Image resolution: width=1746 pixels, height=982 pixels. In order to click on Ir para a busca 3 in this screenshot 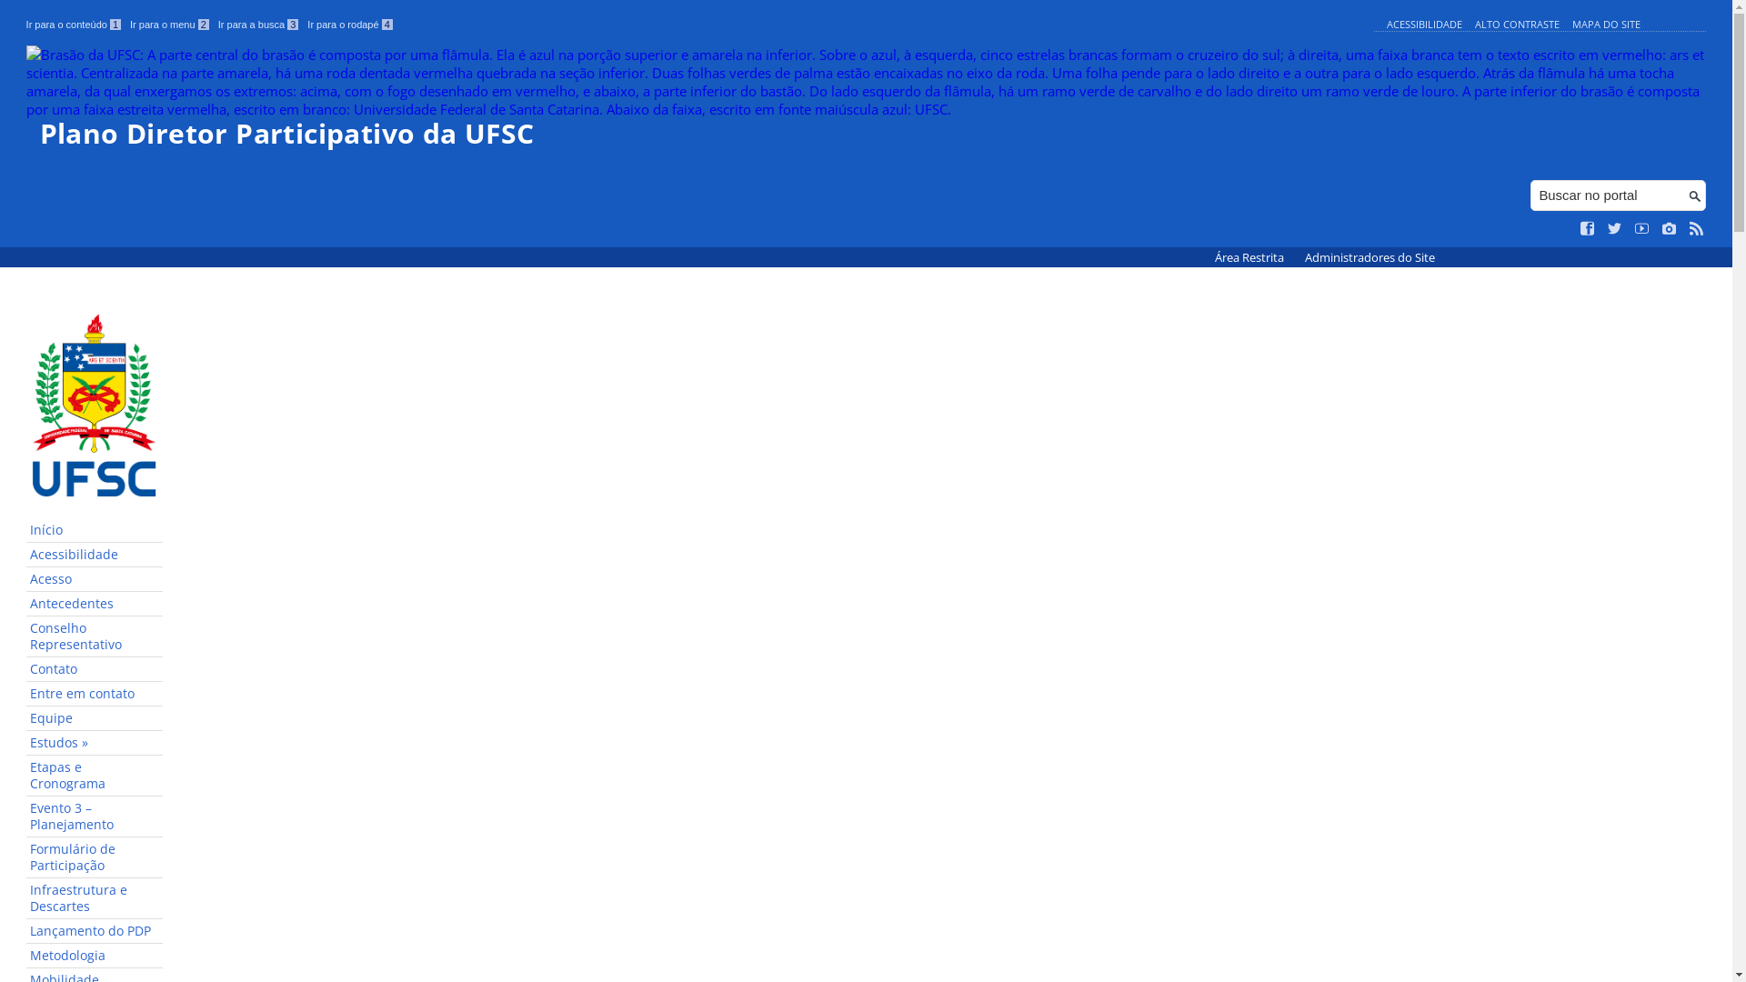, I will do `click(258, 25)`.